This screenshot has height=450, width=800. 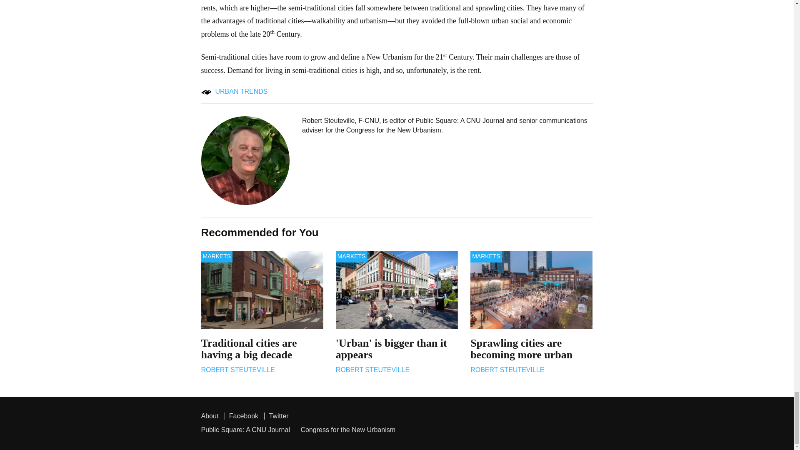 What do you see at coordinates (531, 290) in the screenshot?
I see `Sprawling cities are becoming more urban` at bounding box center [531, 290].